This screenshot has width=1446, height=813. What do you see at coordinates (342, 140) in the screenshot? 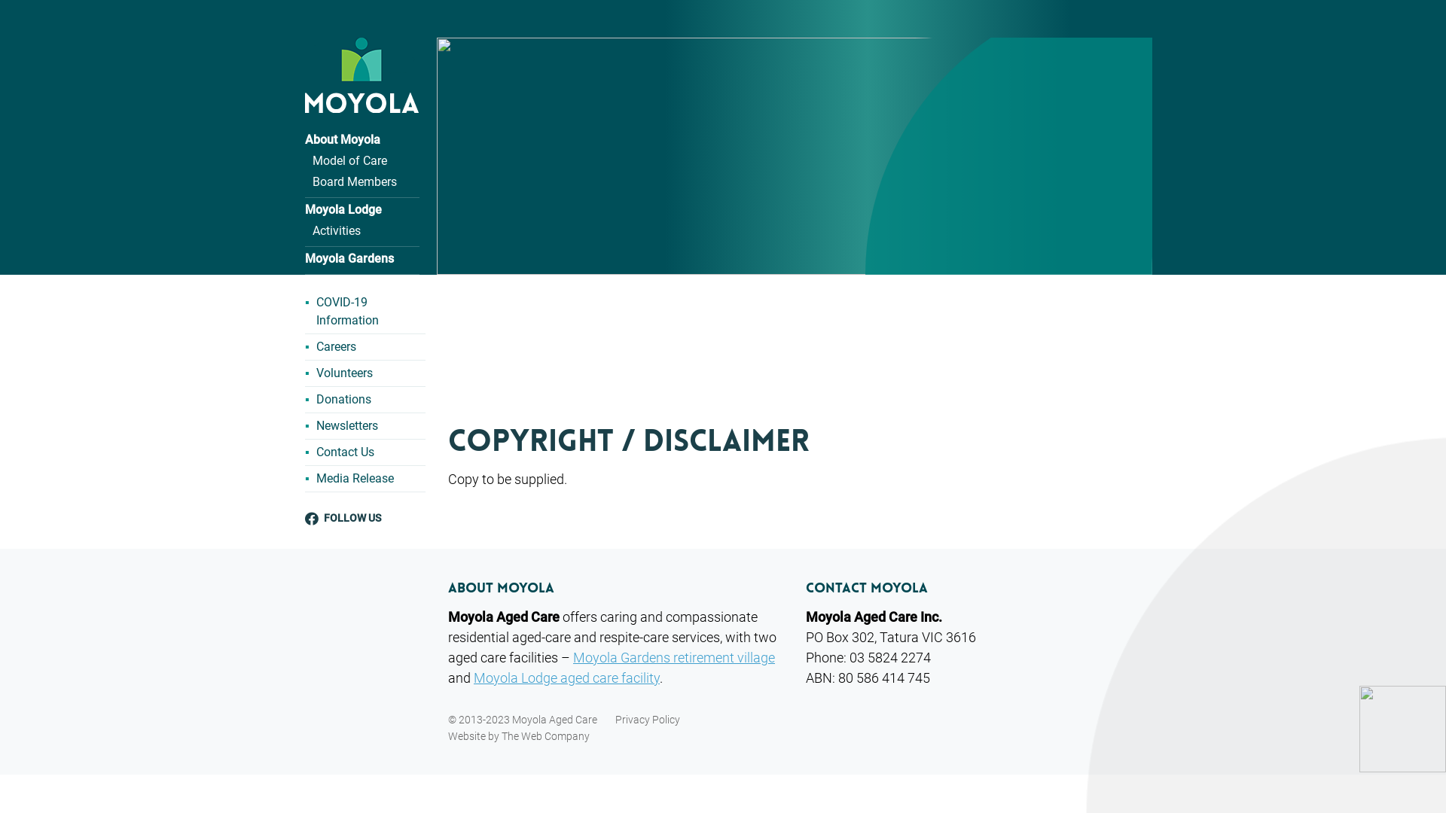
I see `About Moyola` at bounding box center [342, 140].